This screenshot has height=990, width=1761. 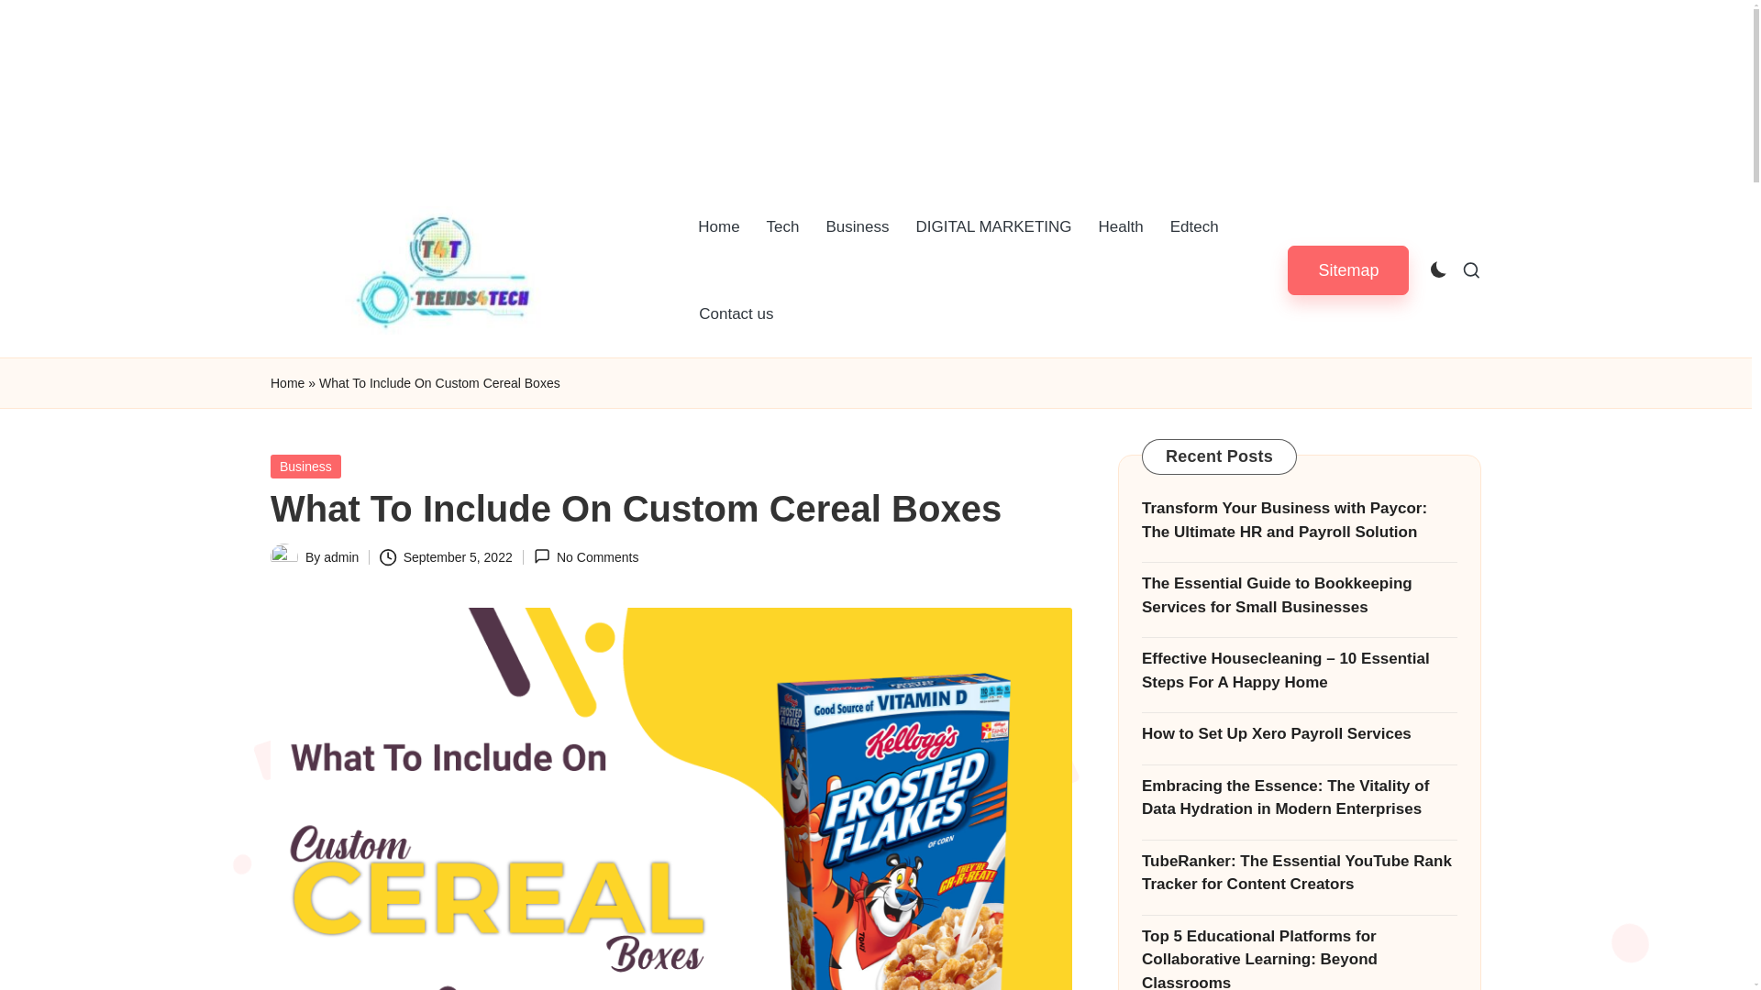 What do you see at coordinates (1194, 226) in the screenshot?
I see `Edtech` at bounding box center [1194, 226].